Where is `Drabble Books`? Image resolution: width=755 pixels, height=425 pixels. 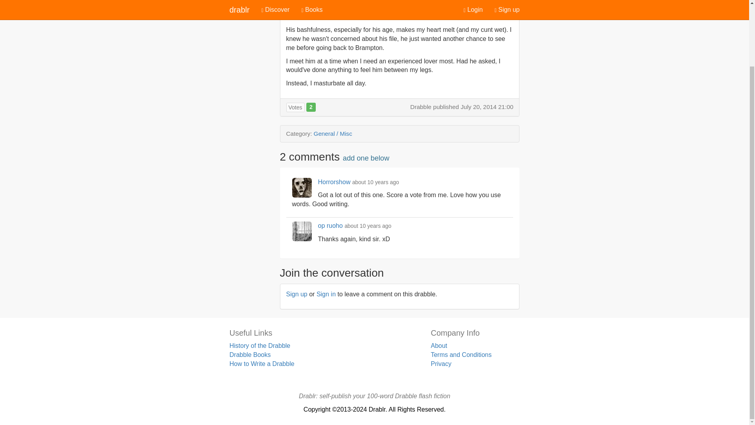
Drabble Books is located at coordinates (250, 355).